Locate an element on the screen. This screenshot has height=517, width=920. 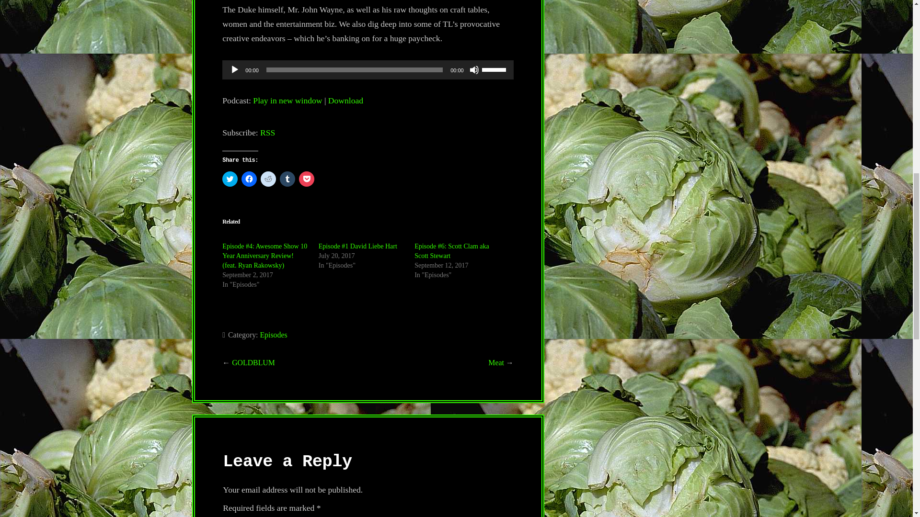
Click to share on Pocket is located at coordinates (307, 179).